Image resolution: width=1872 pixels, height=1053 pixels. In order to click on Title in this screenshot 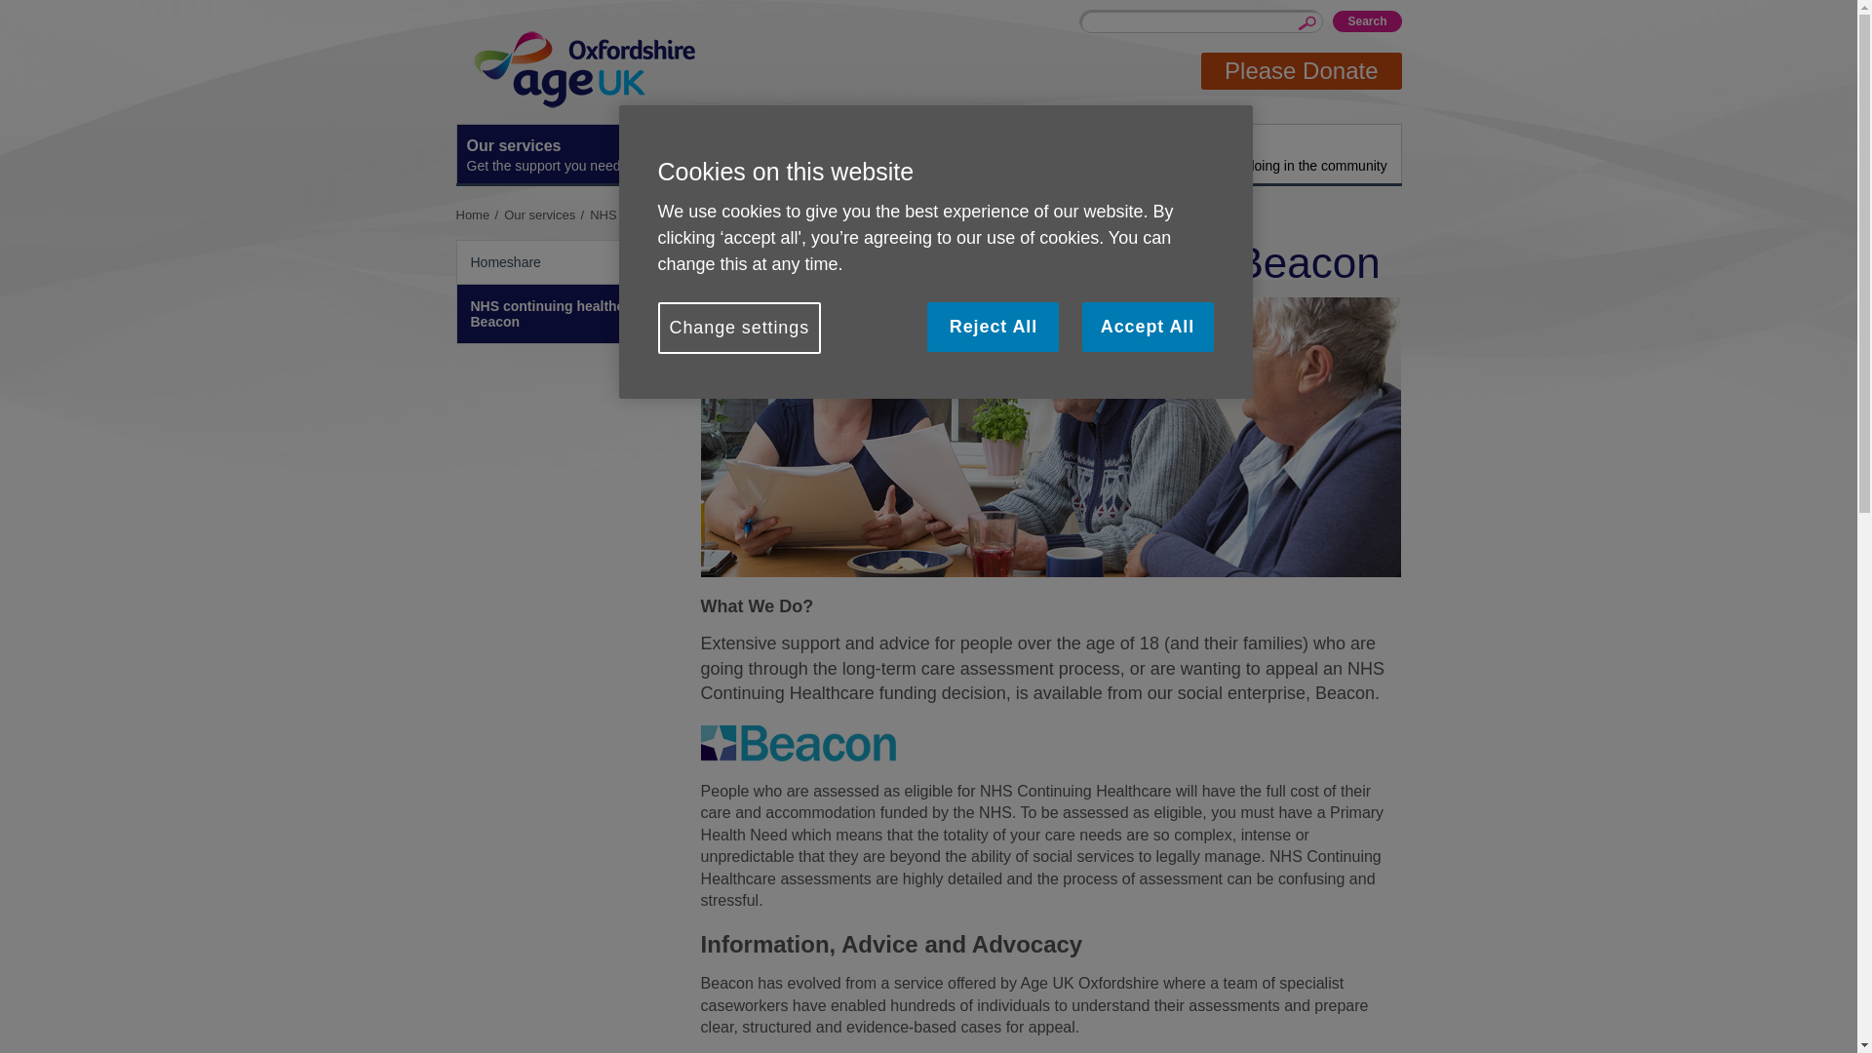, I will do `click(546, 214)`.